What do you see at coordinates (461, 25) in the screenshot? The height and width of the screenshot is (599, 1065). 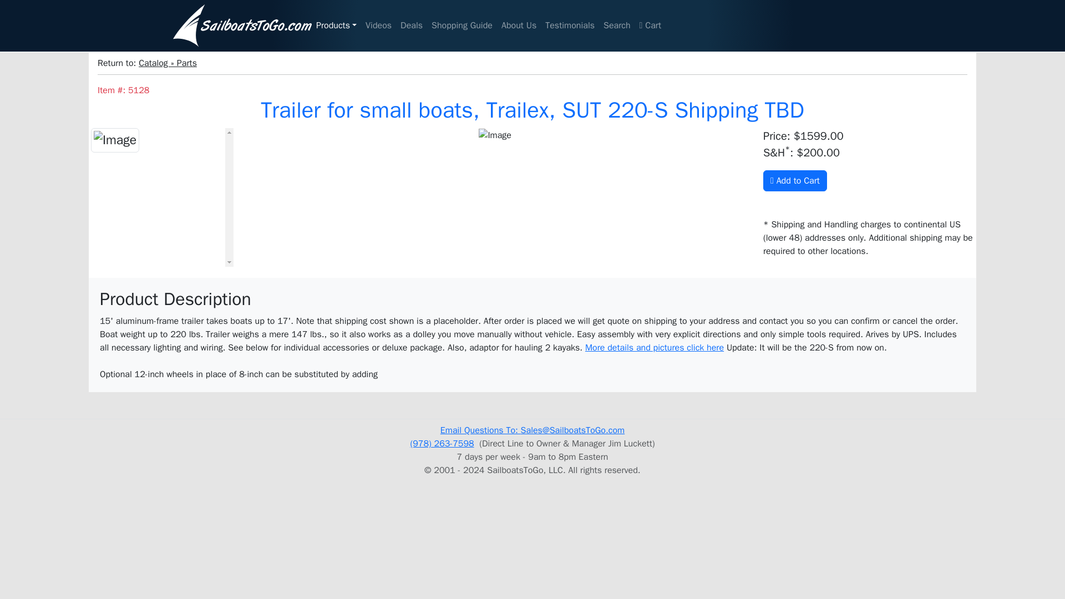 I see `Shopping Guide` at bounding box center [461, 25].